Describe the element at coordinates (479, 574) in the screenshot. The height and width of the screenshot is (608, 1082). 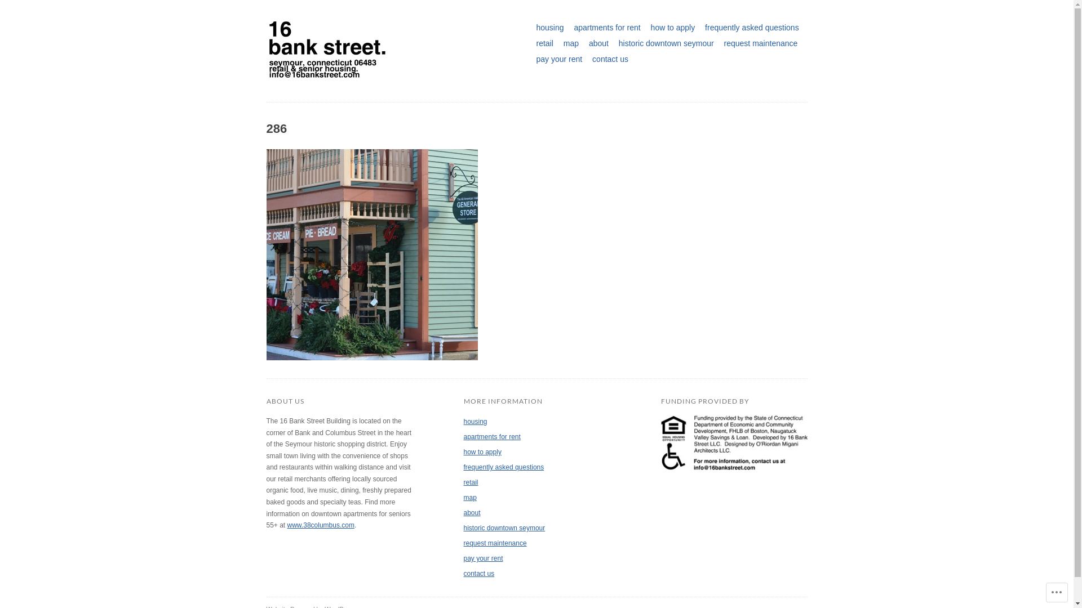
I see `contact us` at that location.